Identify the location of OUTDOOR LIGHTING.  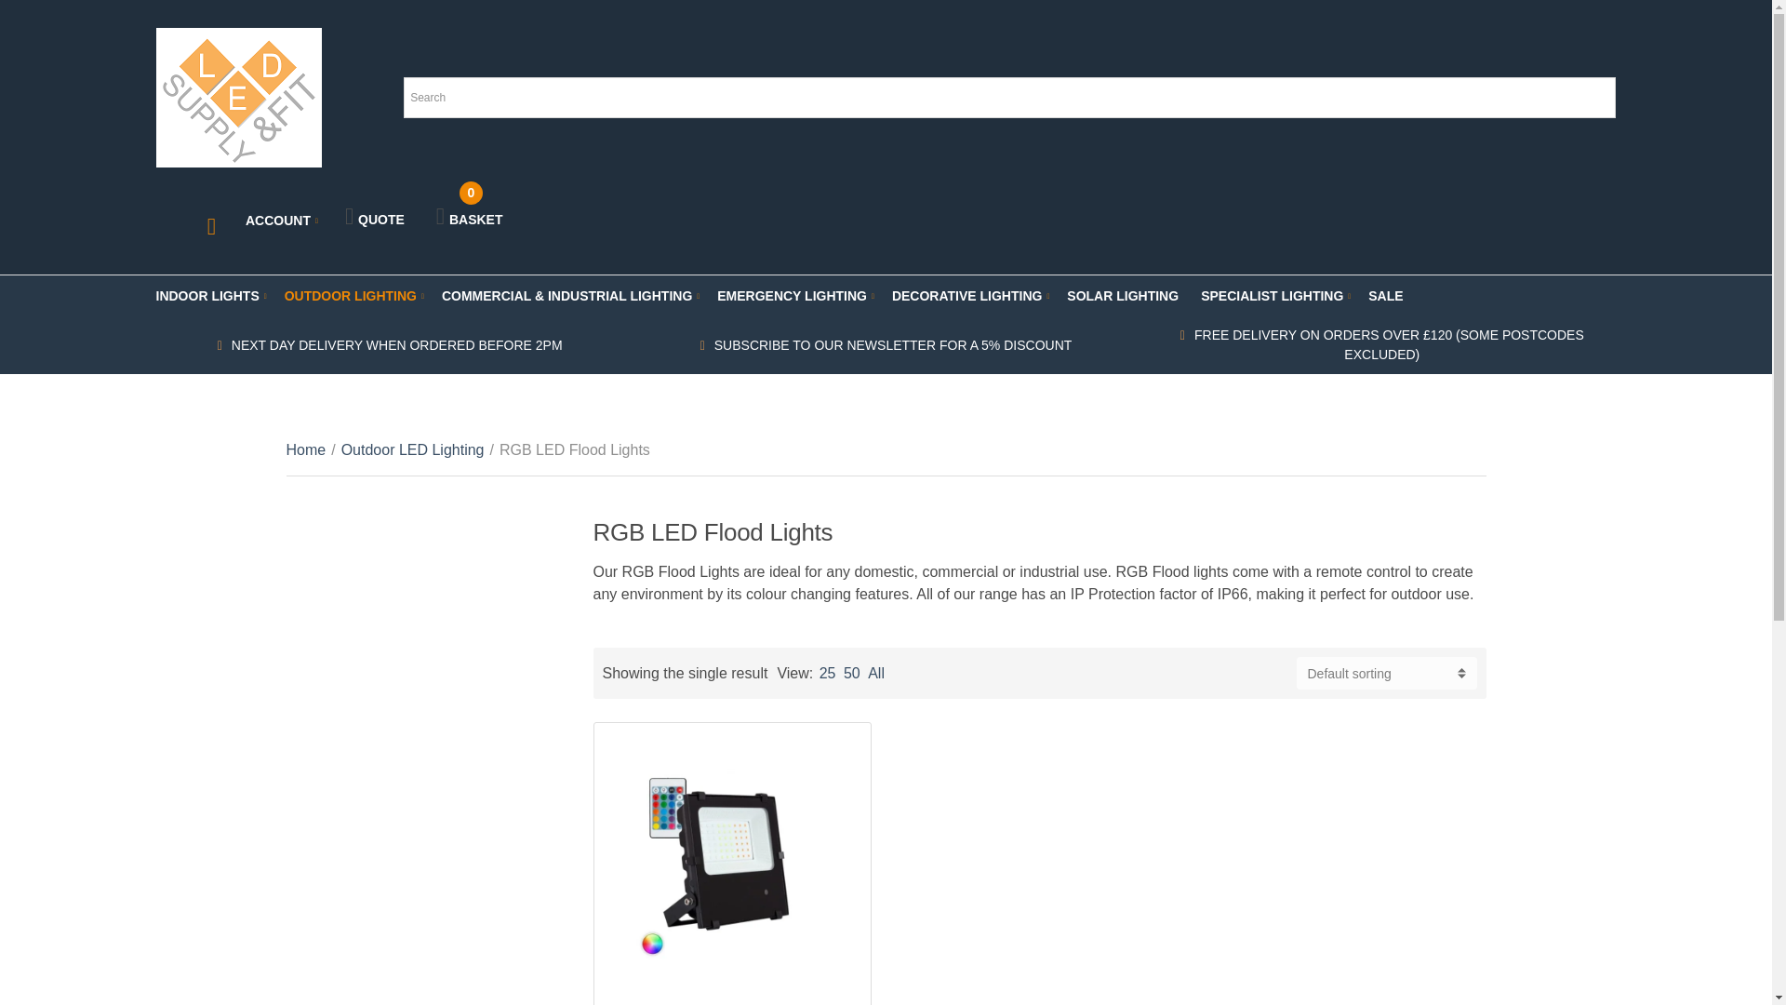
(209, 296).